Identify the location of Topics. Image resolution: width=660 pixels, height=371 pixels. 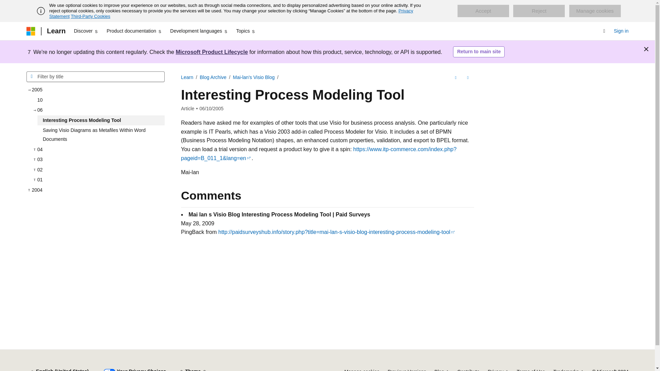
(246, 31).